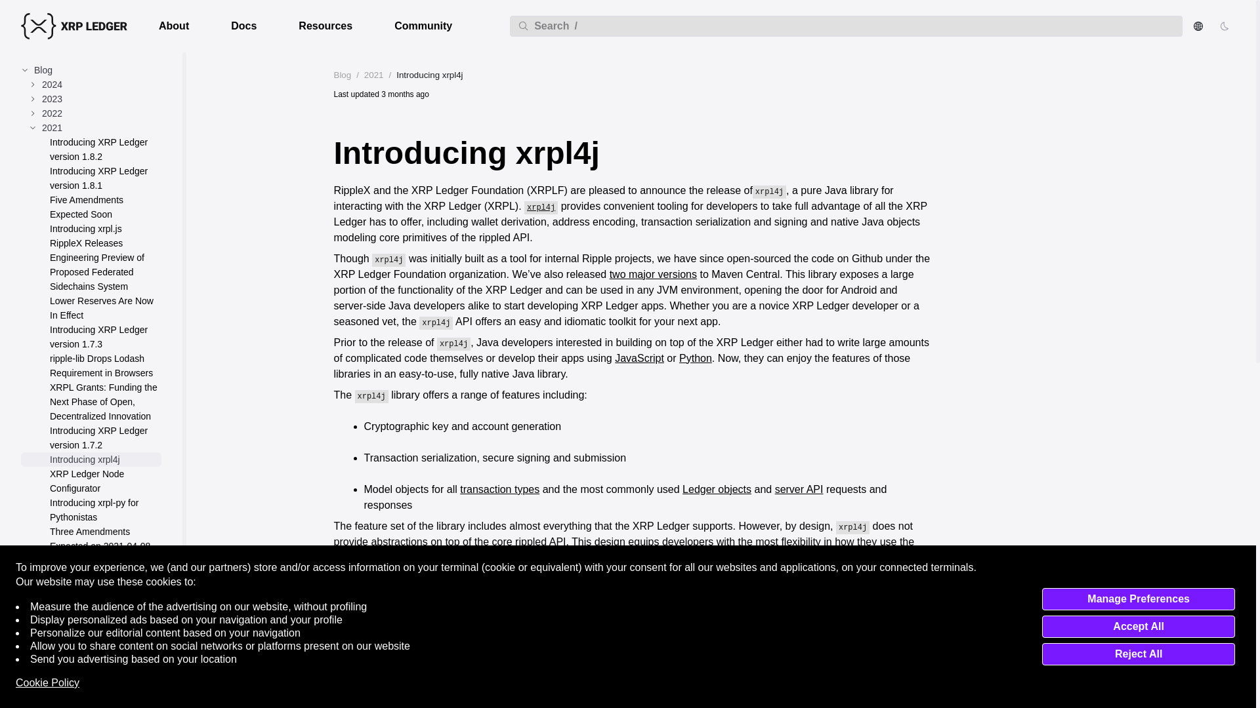 This screenshot has height=708, width=1260. I want to click on Reject All, so click(1138, 654).